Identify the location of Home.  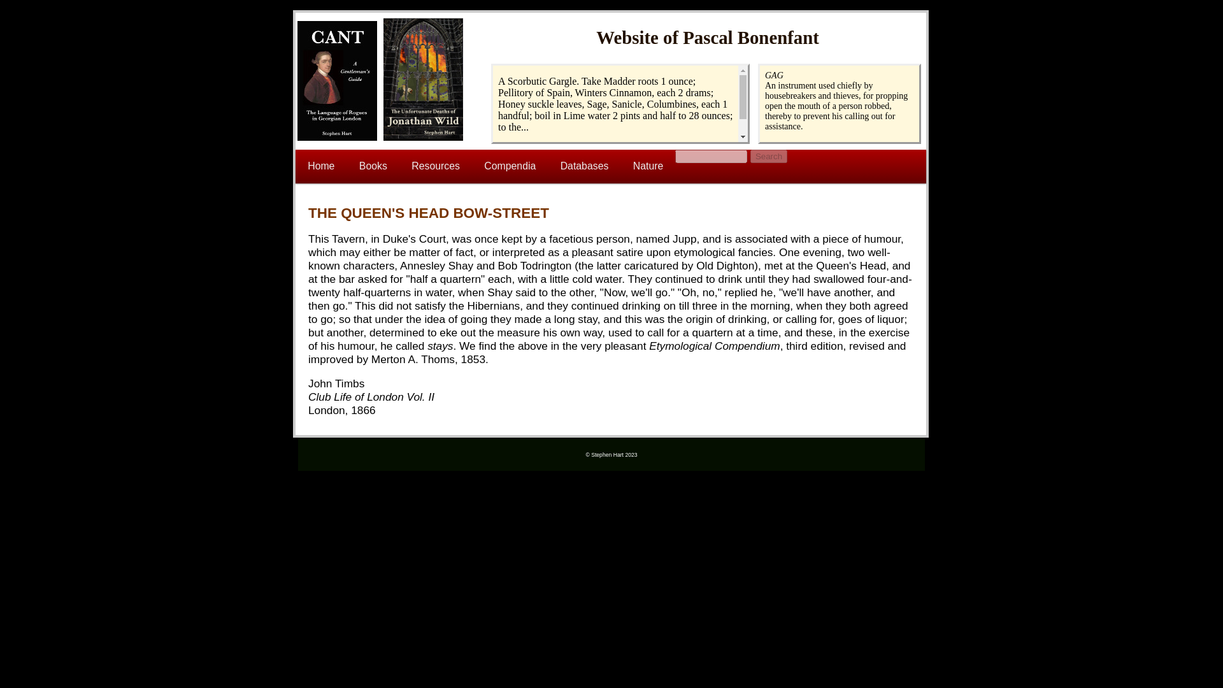
(321, 167).